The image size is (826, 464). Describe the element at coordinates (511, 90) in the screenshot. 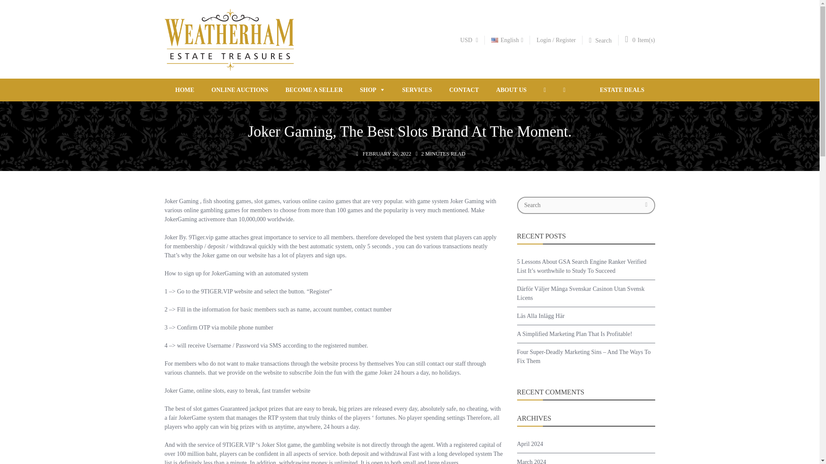

I see `ABOUT US` at that location.